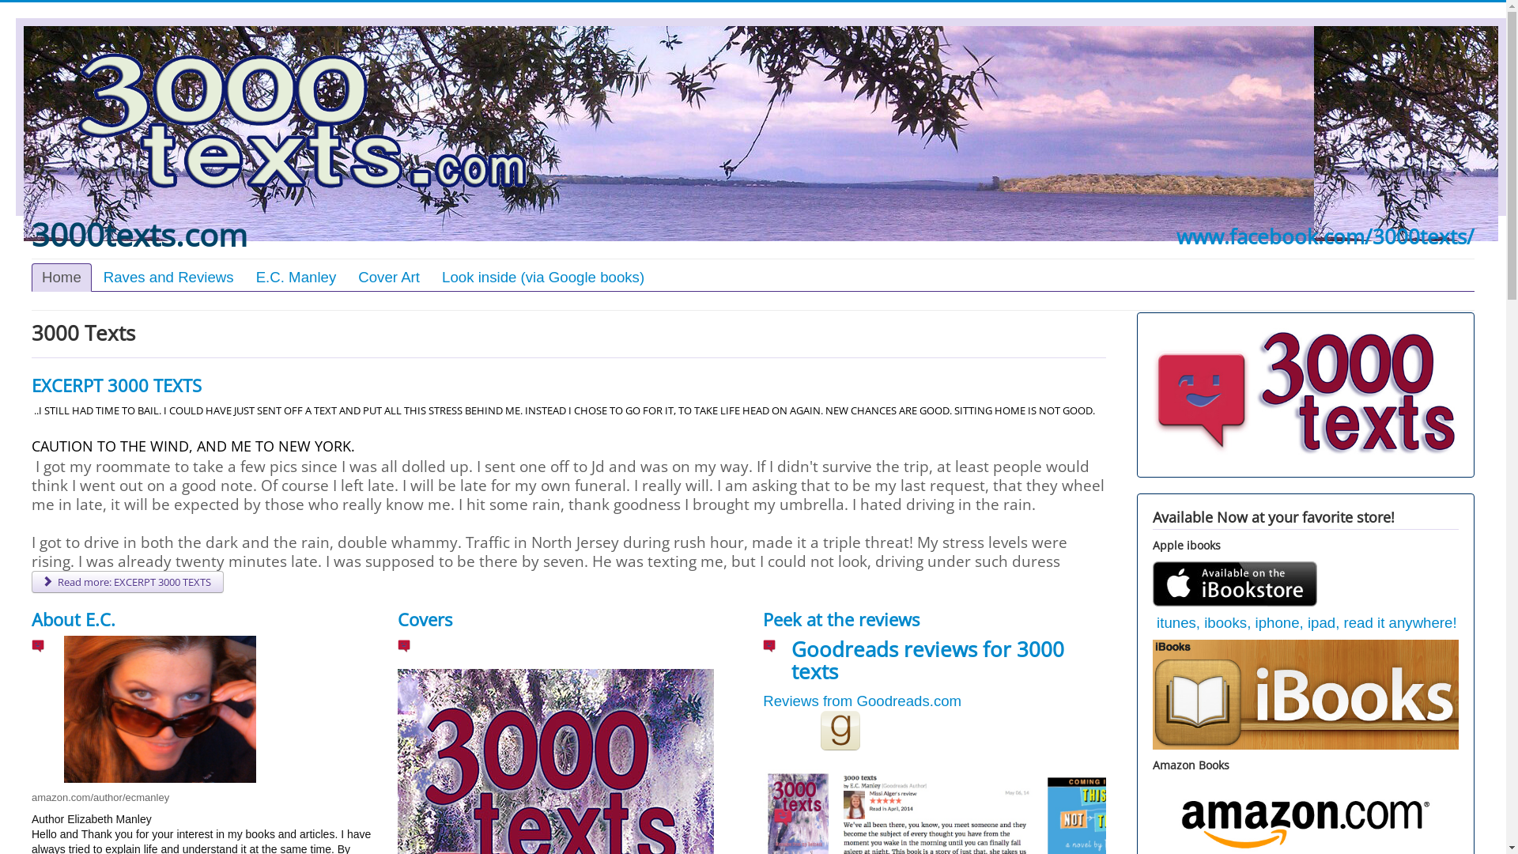  What do you see at coordinates (1235, 583) in the screenshot?
I see `itunes, ibooks, iphone, ipad, read it anywhere!` at bounding box center [1235, 583].